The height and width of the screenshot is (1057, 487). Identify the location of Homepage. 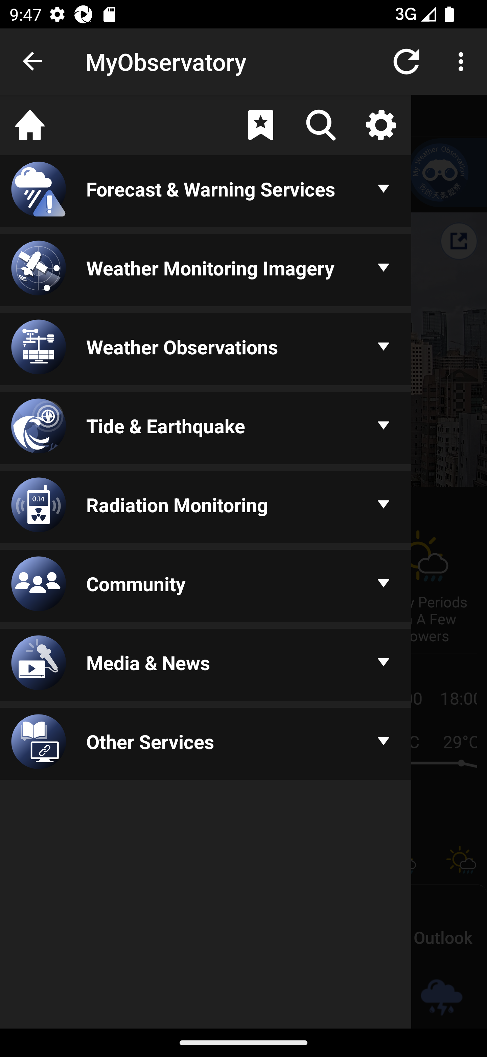
(30, 125).